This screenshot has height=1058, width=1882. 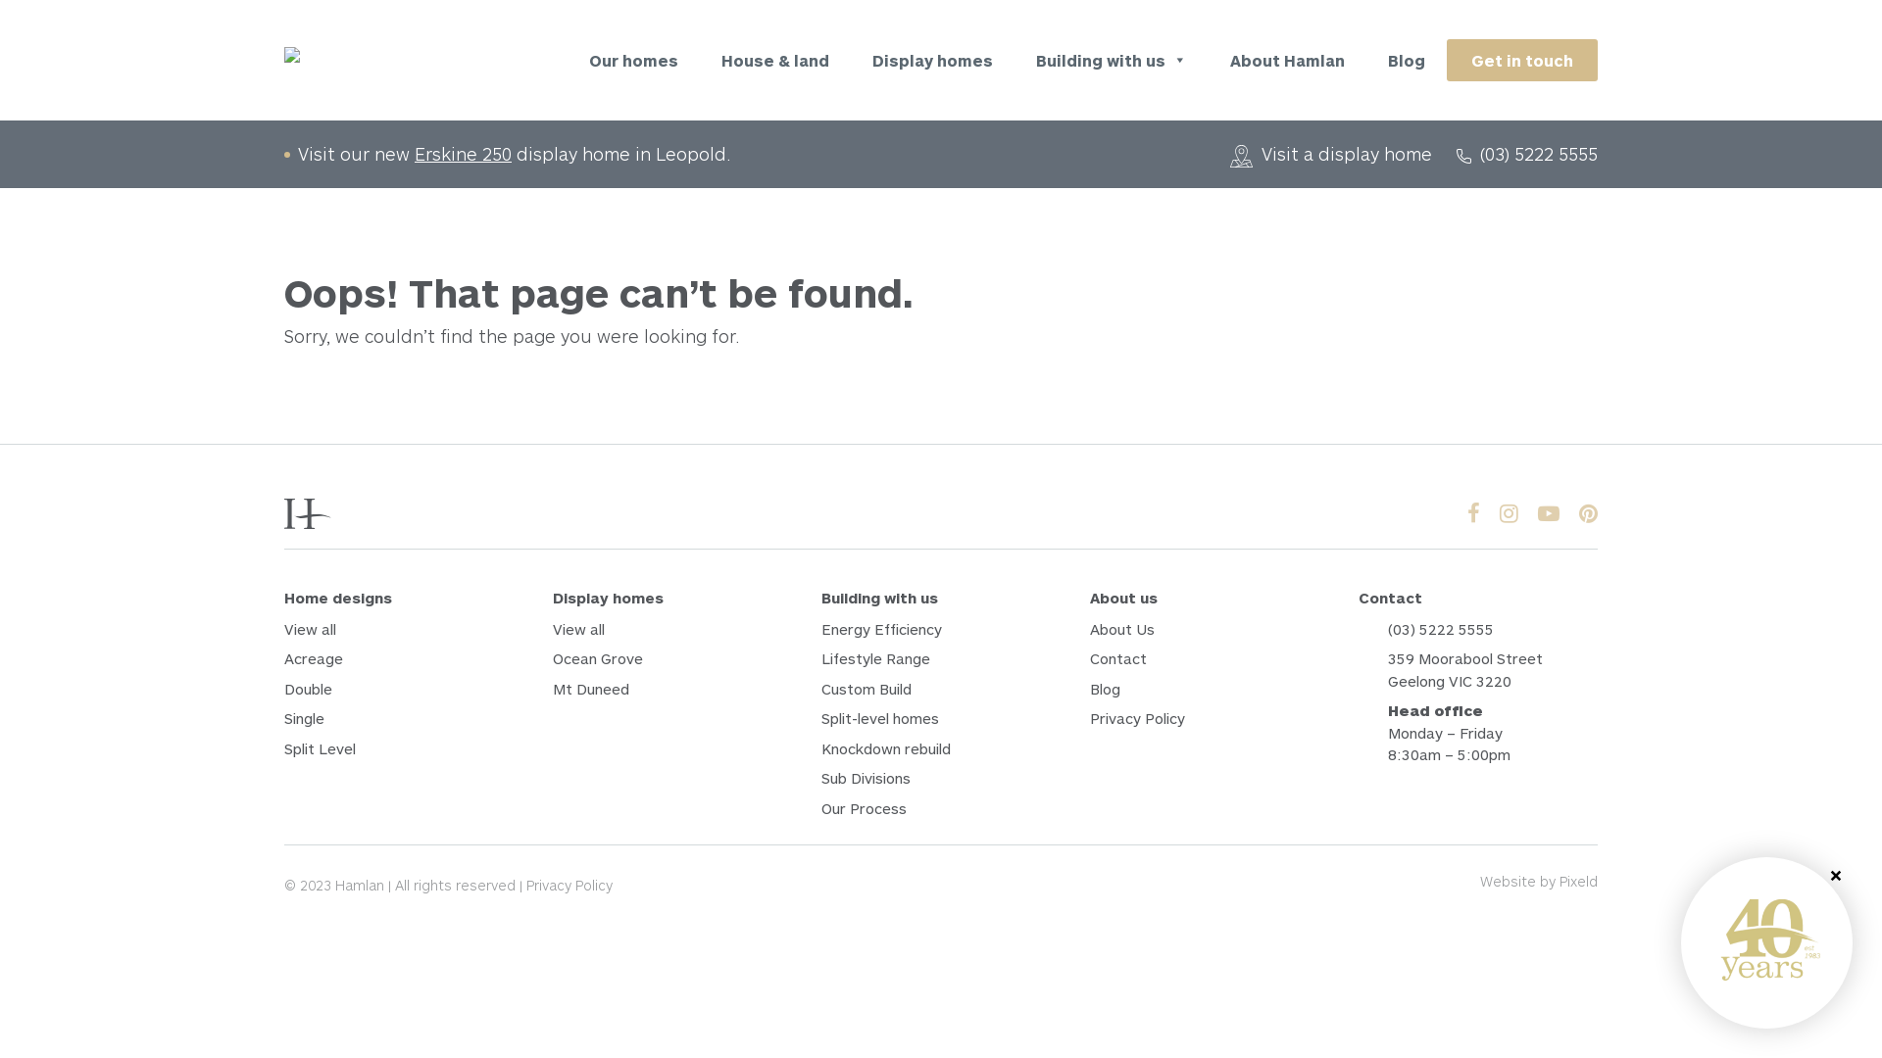 What do you see at coordinates (1522, 61) in the screenshot?
I see `Get in touch` at bounding box center [1522, 61].